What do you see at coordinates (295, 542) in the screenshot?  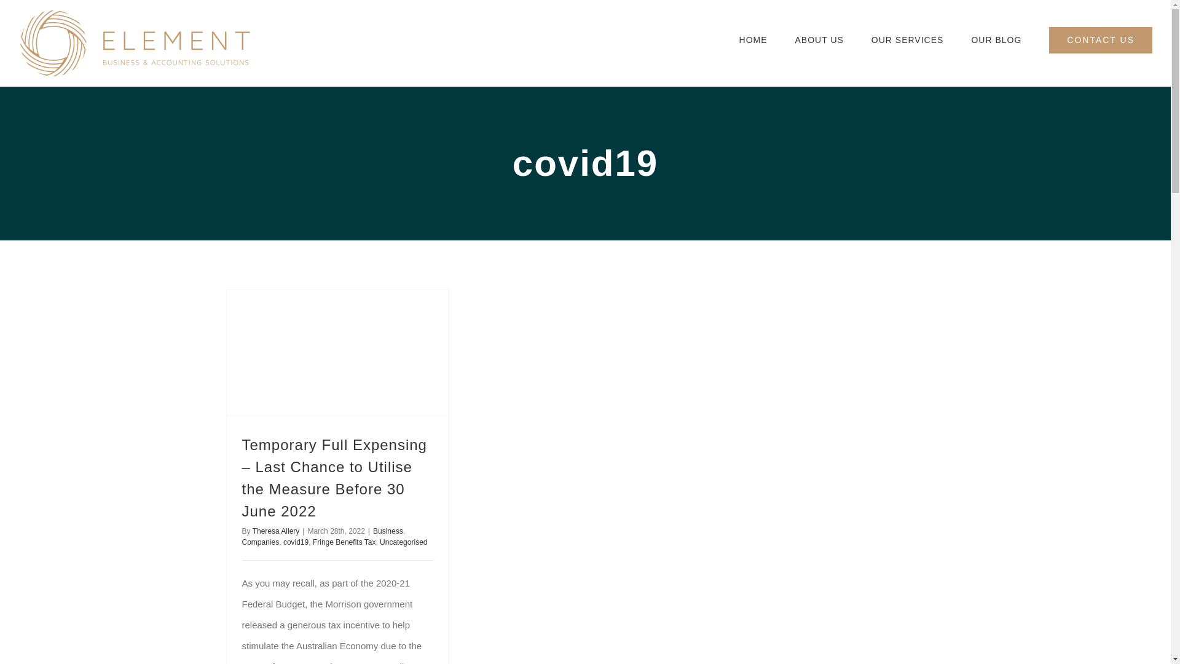 I see `covid19` at bounding box center [295, 542].